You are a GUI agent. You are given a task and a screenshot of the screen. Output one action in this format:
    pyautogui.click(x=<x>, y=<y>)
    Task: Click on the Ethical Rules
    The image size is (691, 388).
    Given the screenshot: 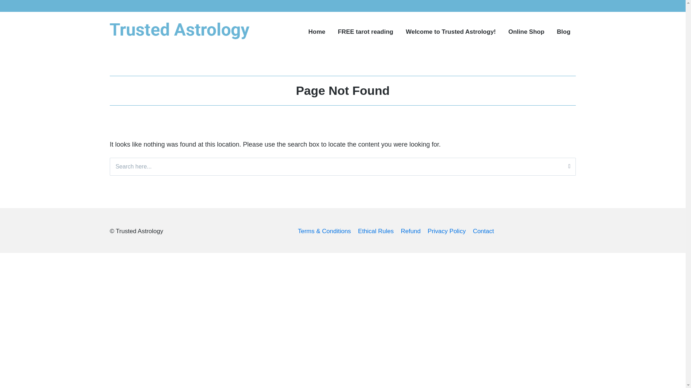 What is the action you would take?
    pyautogui.click(x=376, y=231)
    